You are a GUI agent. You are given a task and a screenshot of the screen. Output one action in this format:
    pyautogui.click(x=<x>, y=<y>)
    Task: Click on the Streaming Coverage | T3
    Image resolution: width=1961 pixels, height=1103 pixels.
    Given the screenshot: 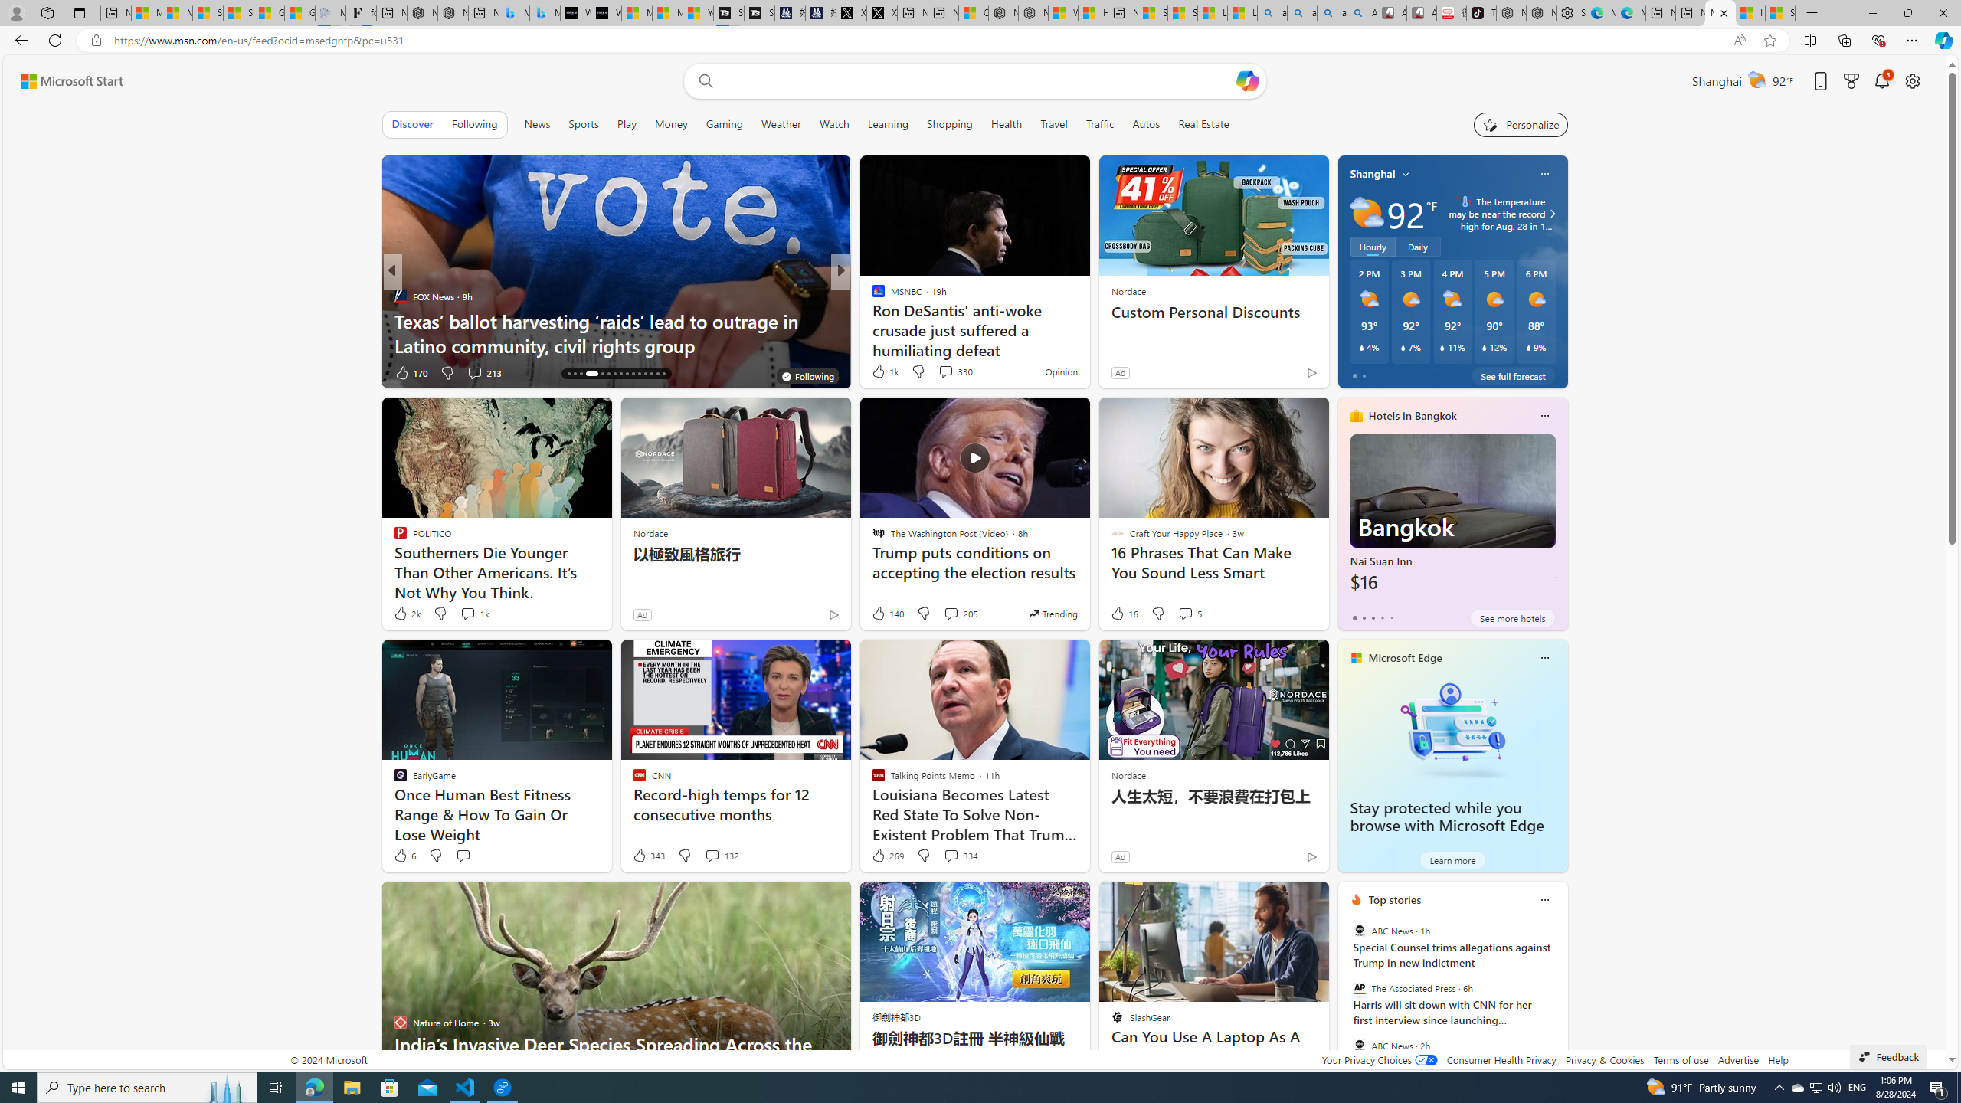 What is the action you would take?
    pyautogui.click(x=729, y=13)
    